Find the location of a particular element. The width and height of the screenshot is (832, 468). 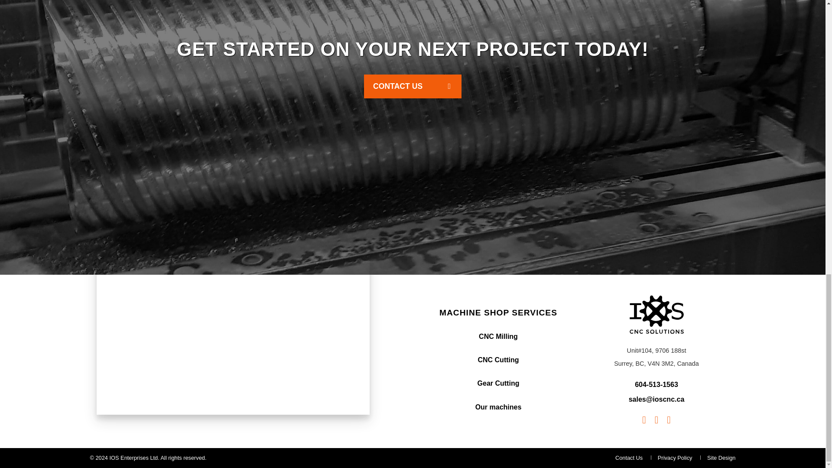

CNC Cutting is located at coordinates (498, 360).